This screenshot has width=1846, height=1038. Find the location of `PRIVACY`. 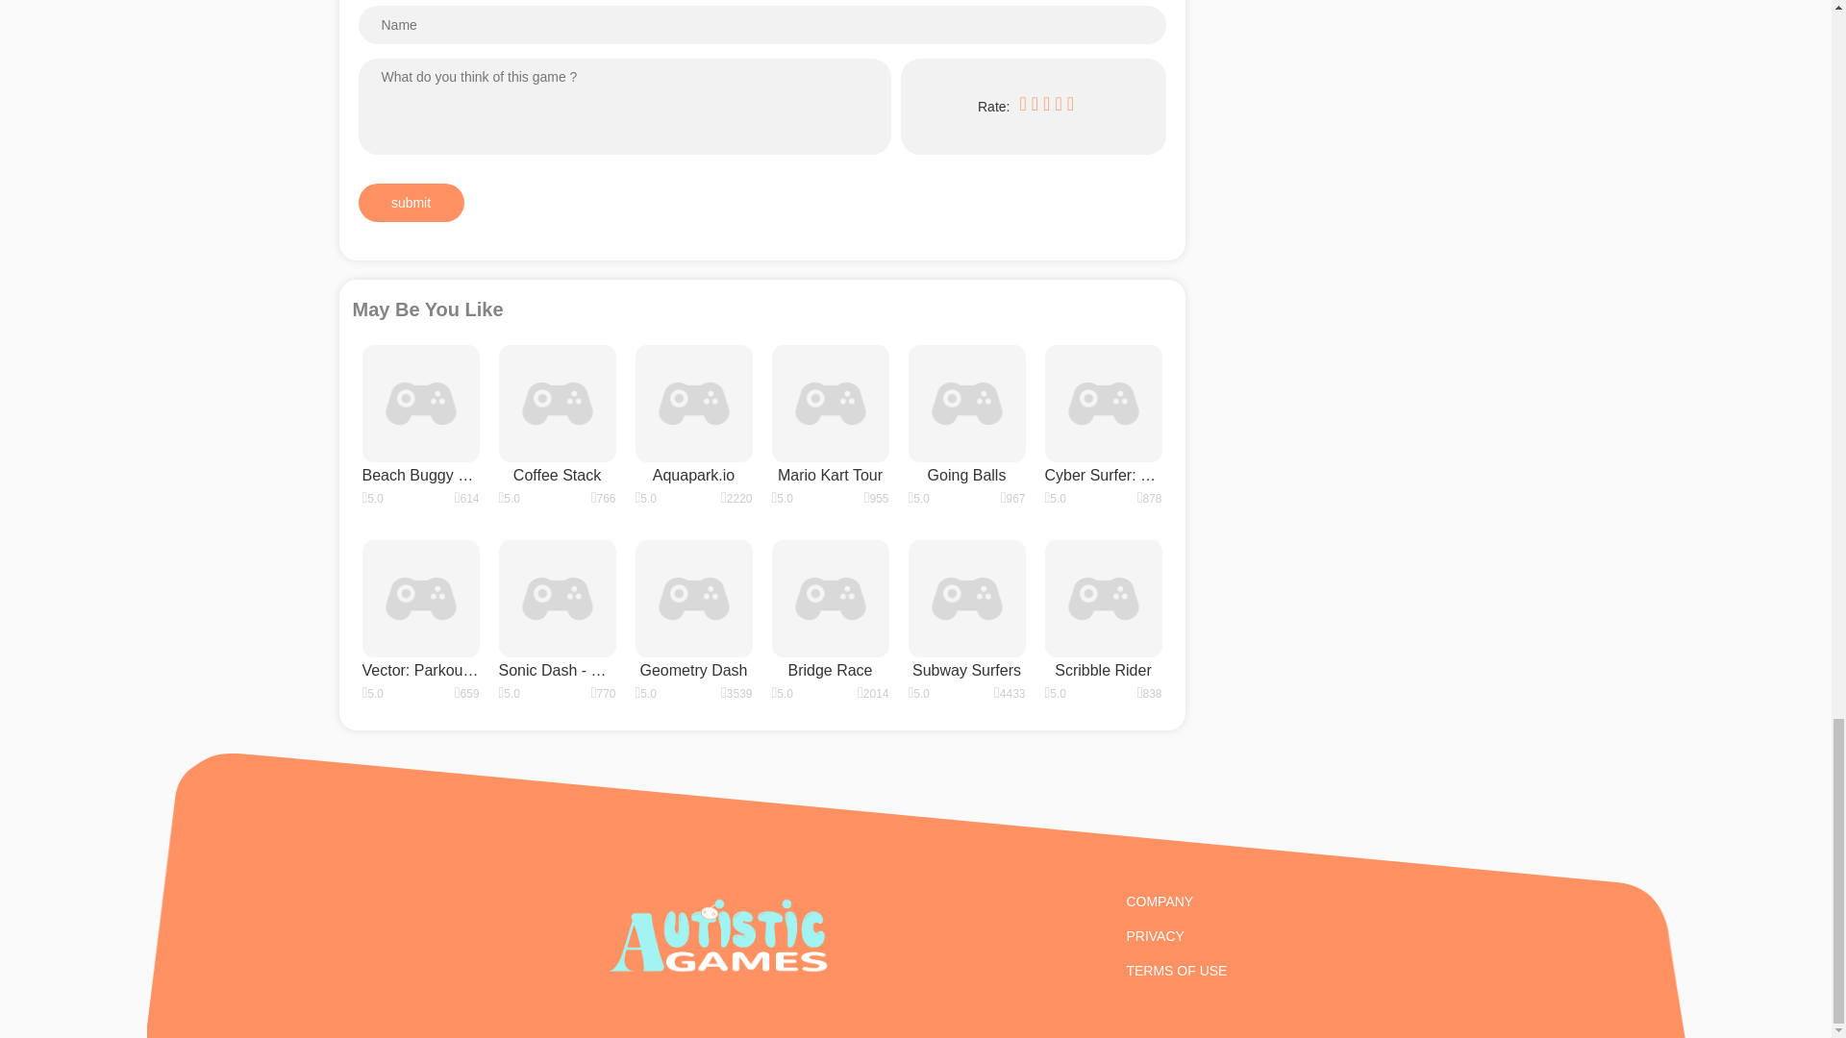

PRIVACY is located at coordinates (1177, 935).